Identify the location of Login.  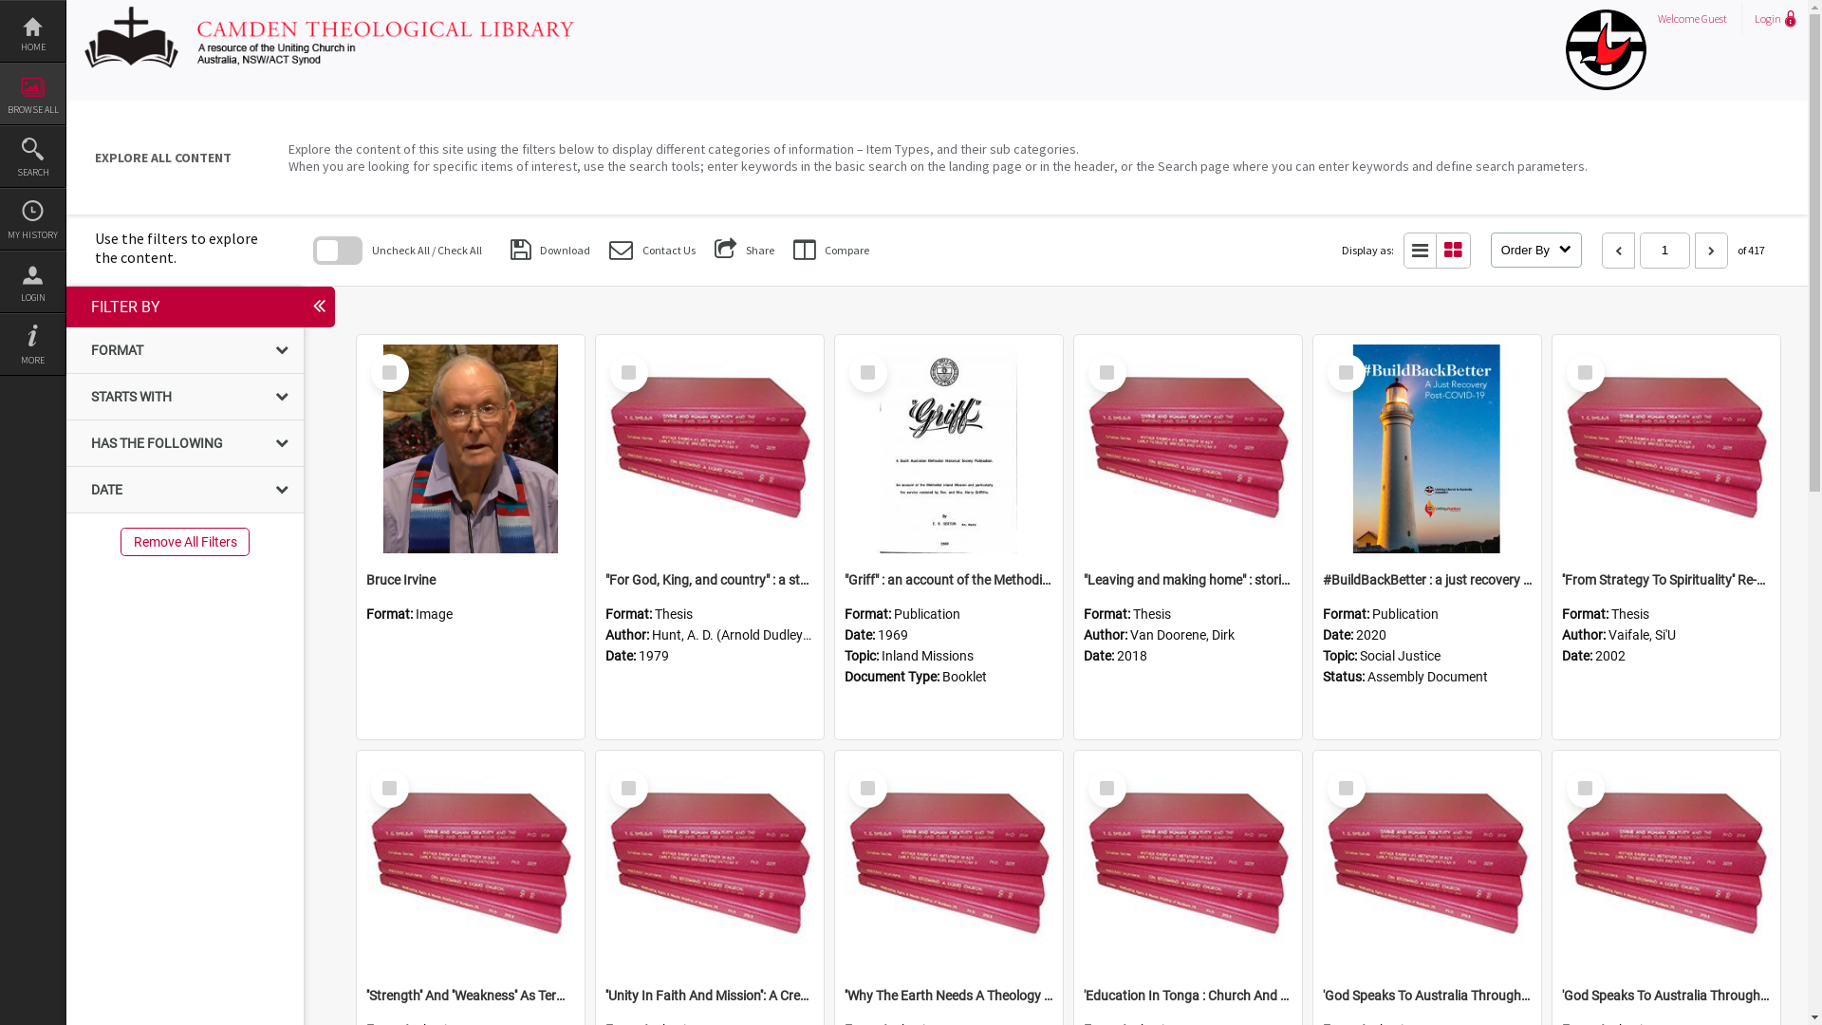
(1773, 19).